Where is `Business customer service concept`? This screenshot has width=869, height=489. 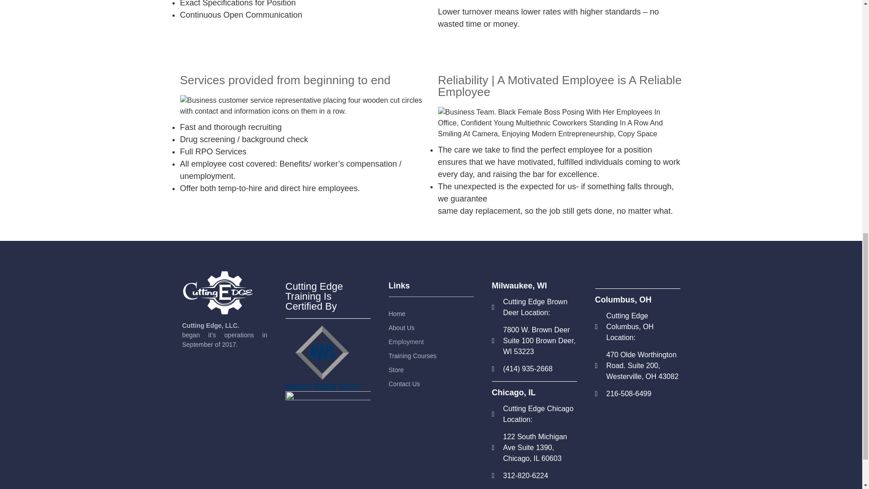 Business customer service concept is located at coordinates (302, 106).